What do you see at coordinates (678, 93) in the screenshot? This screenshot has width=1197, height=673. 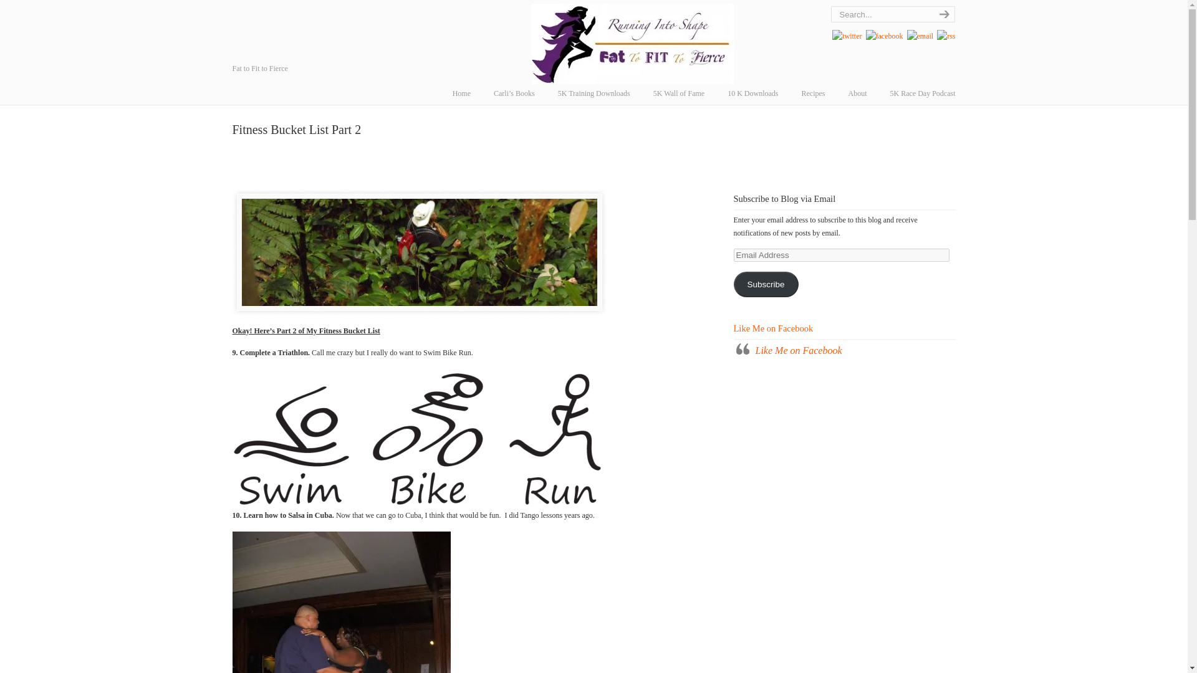 I see `5K Wall of Fame` at bounding box center [678, 93].